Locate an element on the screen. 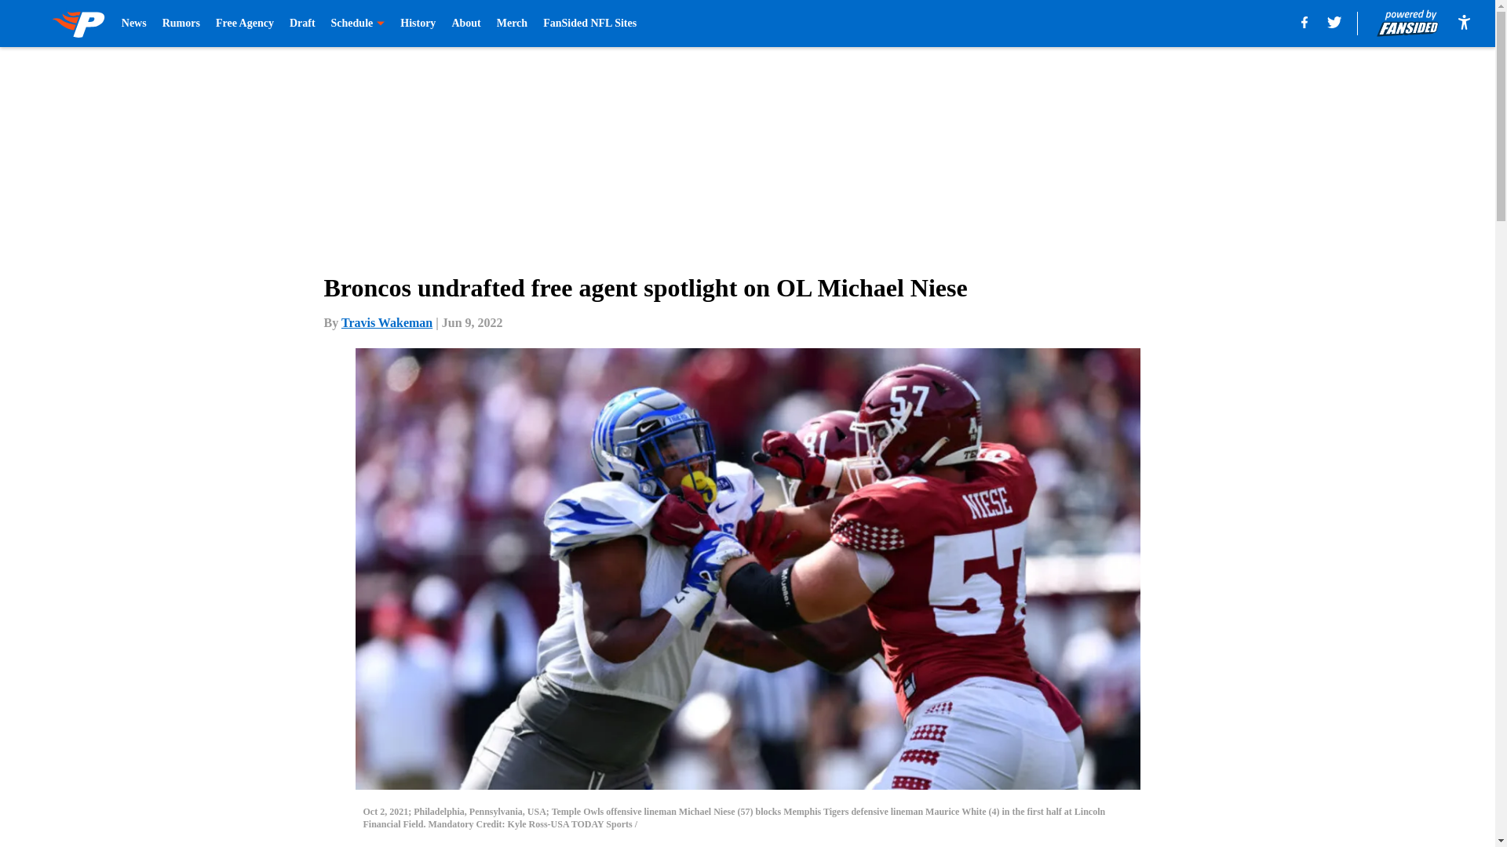 Image resolution: width=1507 pixels, height=847 pixels. Draft is located at coordinates (301, 24).